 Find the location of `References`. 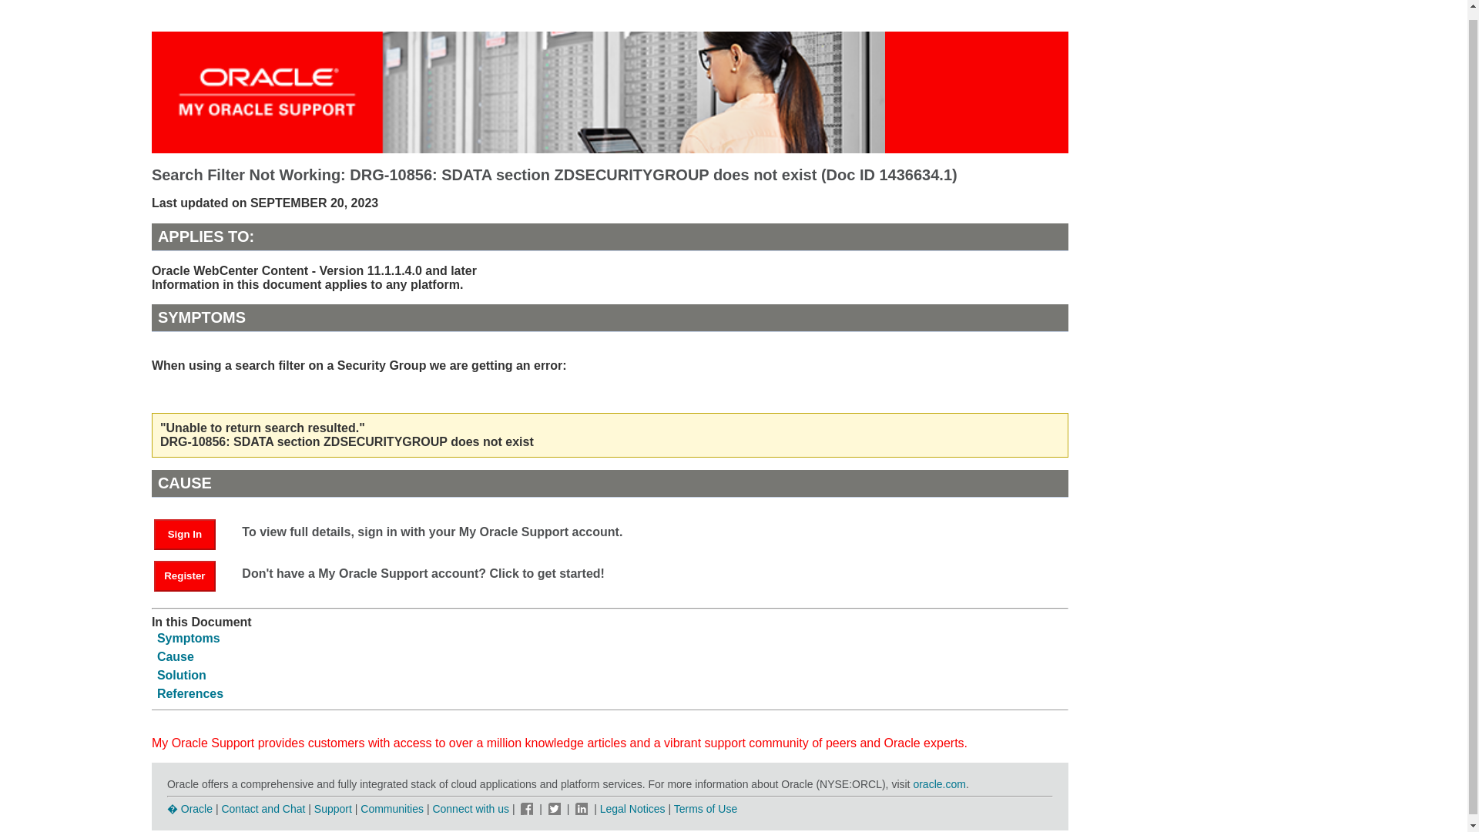

References is located at coordinates (189, 693).